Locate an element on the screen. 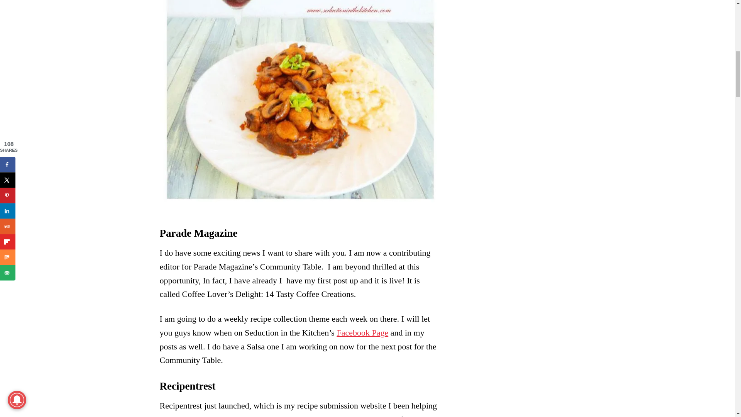 Image resolution: width=741 pixels, height=417 pixels. Facebook Page is located at coordinates (362, 332).